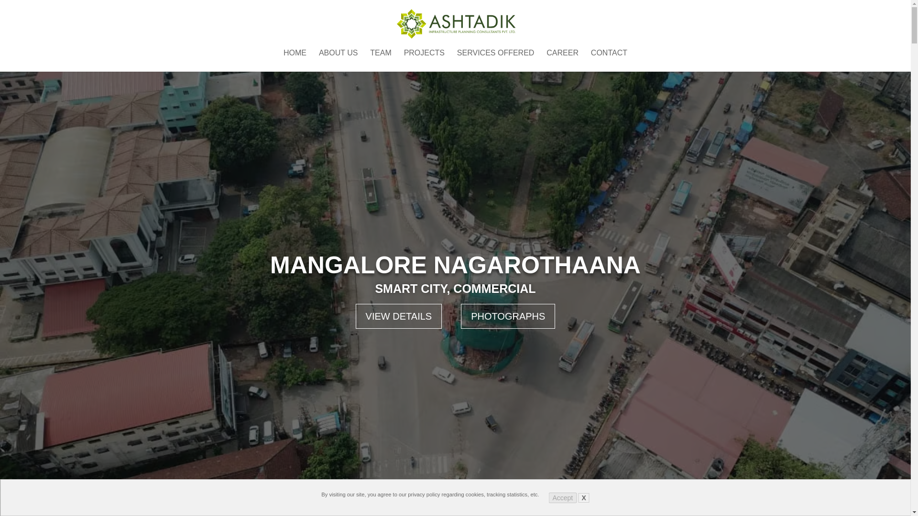  Describe the element at coordinates (495, 60) in the screenshot. I see `SERVICES OFFERED` at that location.